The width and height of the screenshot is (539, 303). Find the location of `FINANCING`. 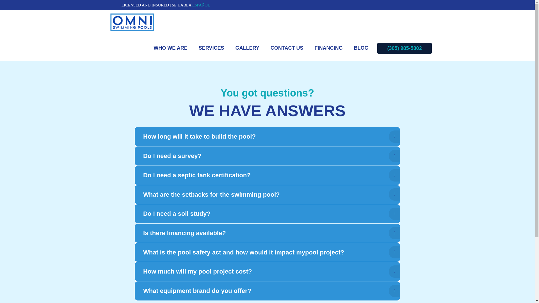

FINANCING is located at coordinates (328, 48).